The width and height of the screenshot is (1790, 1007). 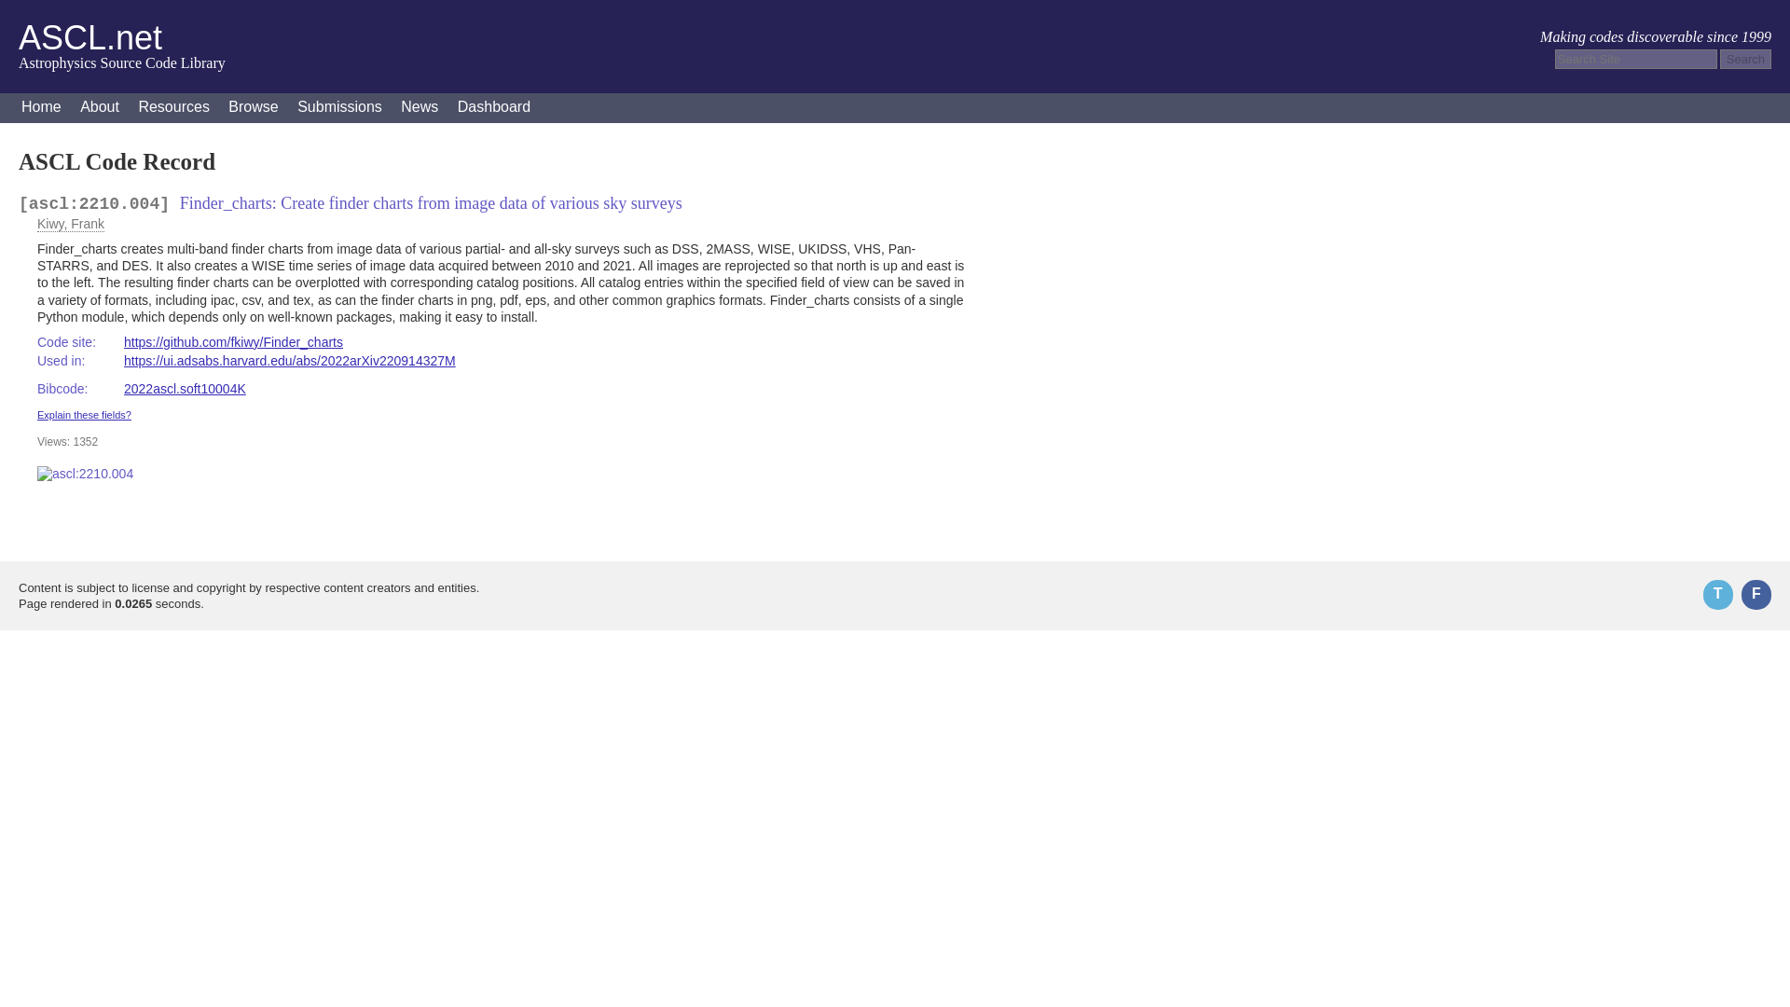 I want to click on Search, so click(x=1745, y=59).